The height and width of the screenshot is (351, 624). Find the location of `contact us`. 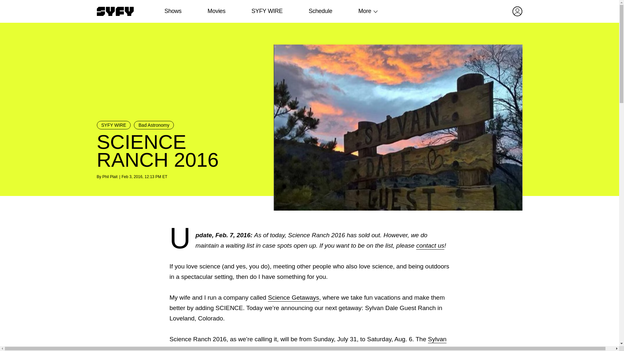

contact us is located at coordinates (430, 245).